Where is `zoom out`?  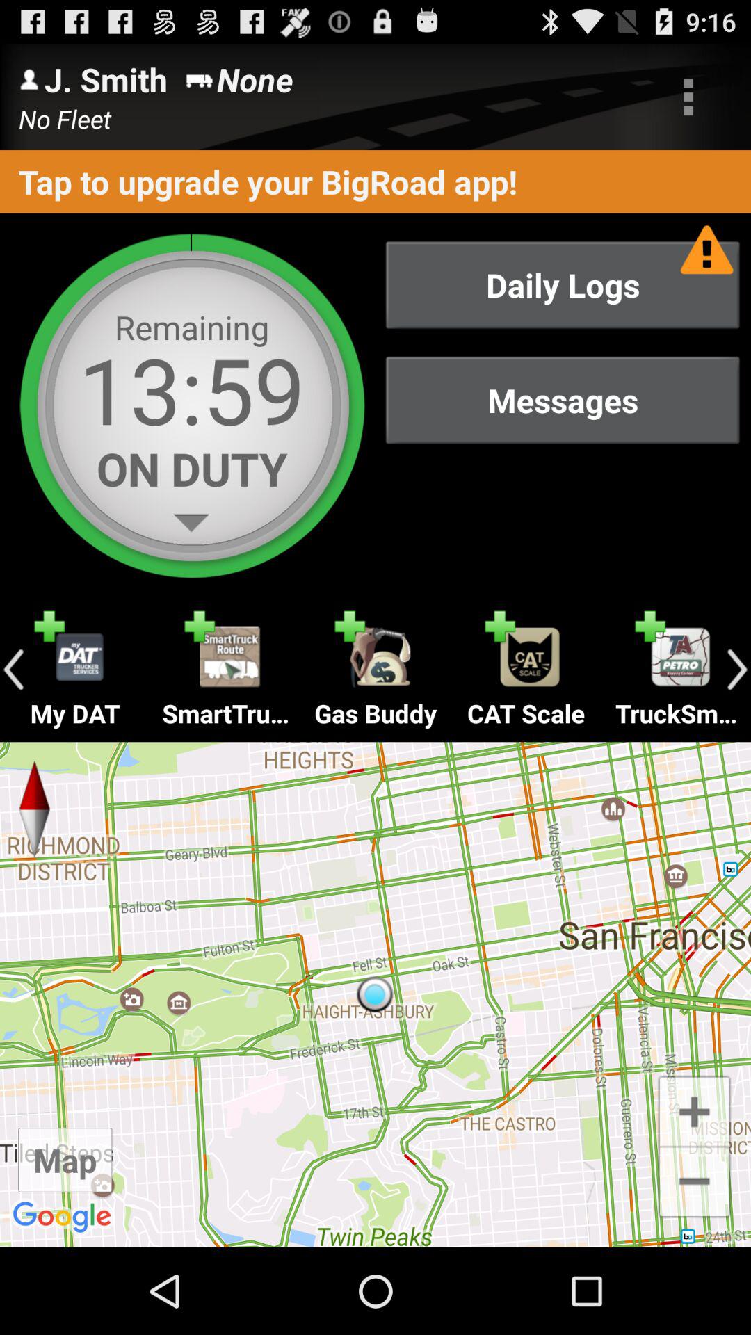
zoom out is located at coordinates (694, 1183).